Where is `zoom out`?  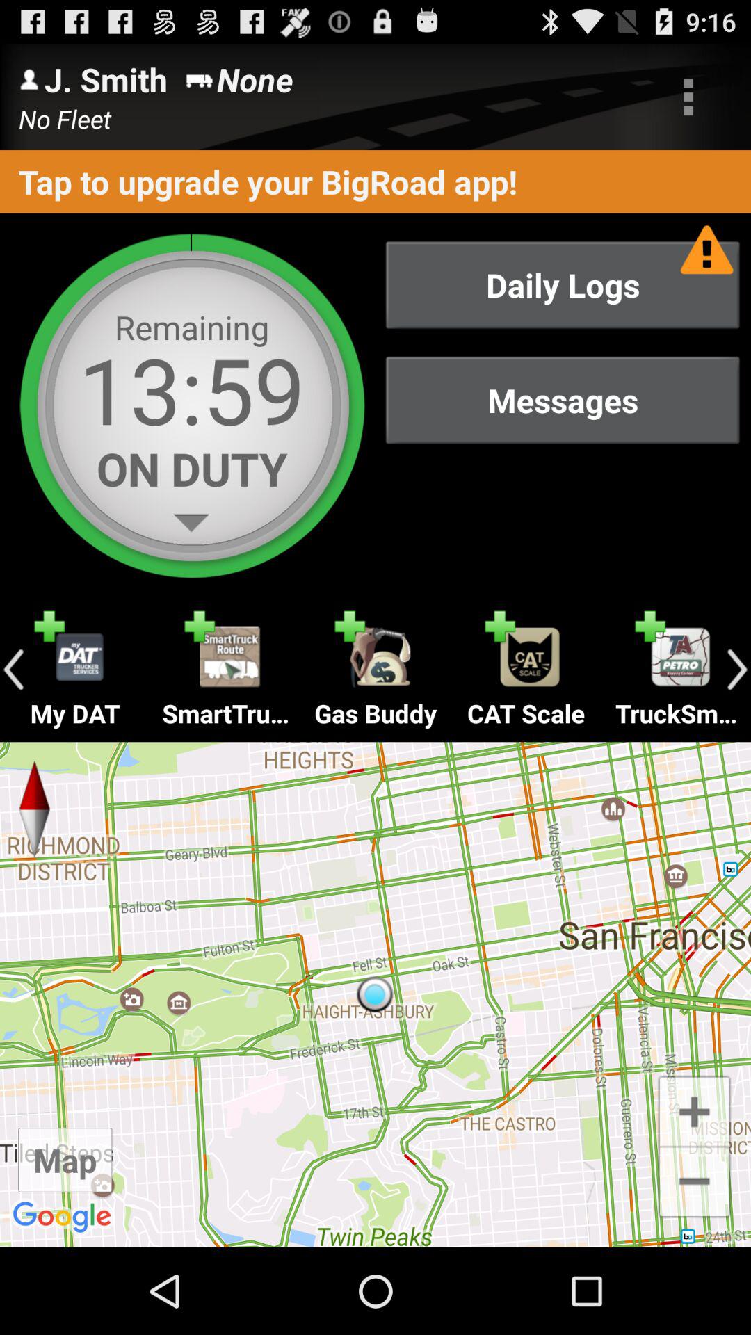
zoom out is located at coordinates (694, 1183).